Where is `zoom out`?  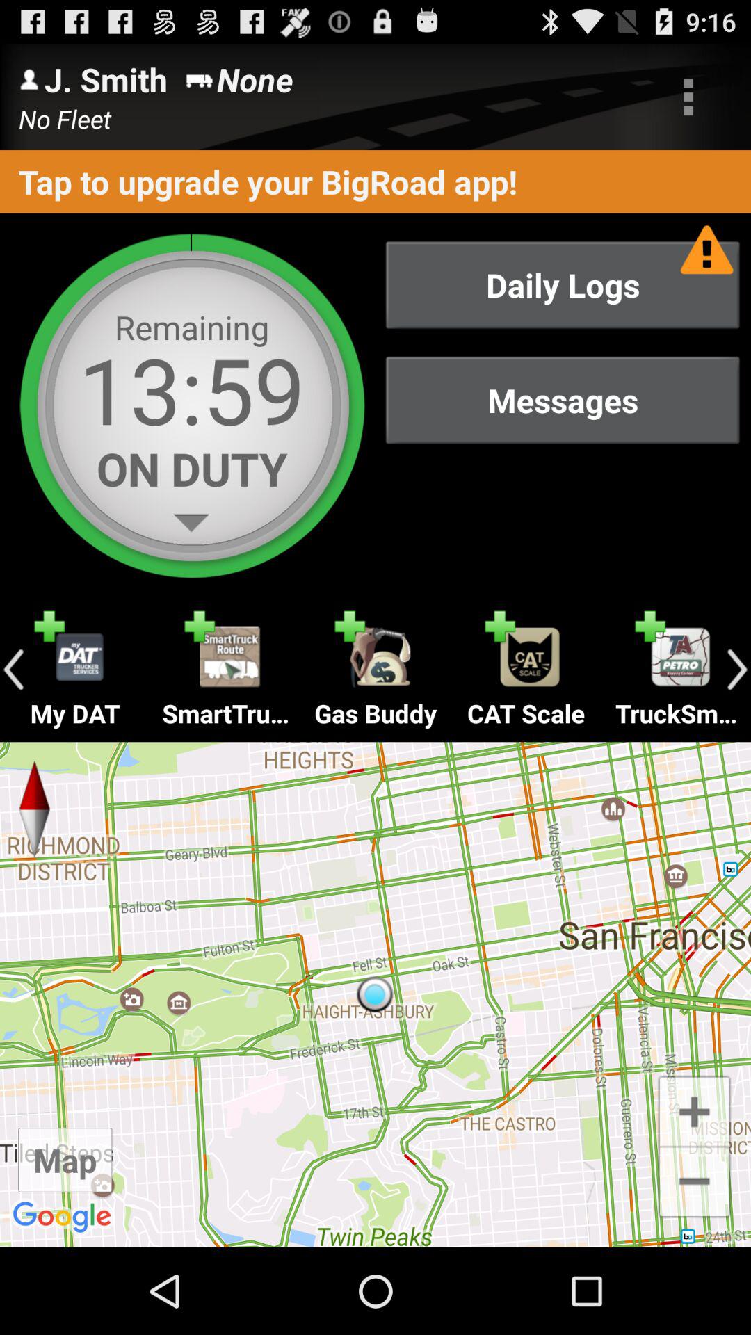
zoom out is located at coordinates (694, 1183).